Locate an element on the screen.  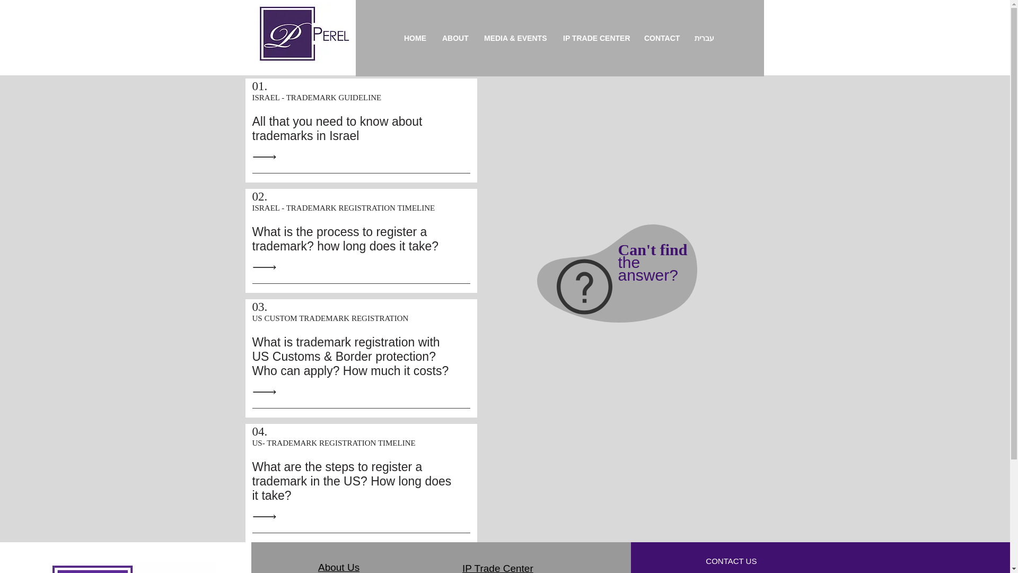
IP TRADE CENTER is located at coordinates (338, 568).